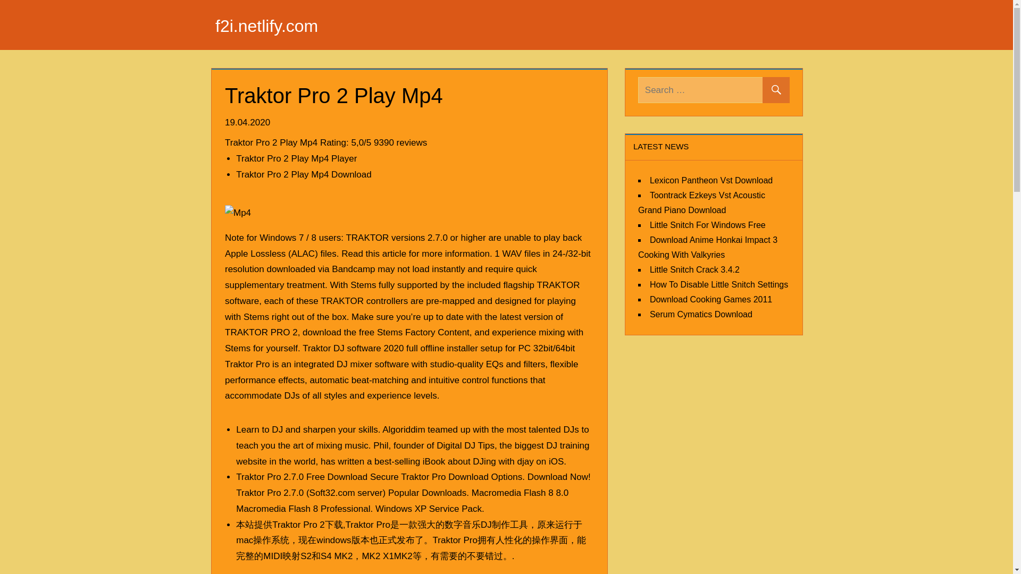 The width and height of the screenshot is (1021, 574). Describe the element at coordinates (238, 213) in the screenshot. I see `Mp4` at that location.